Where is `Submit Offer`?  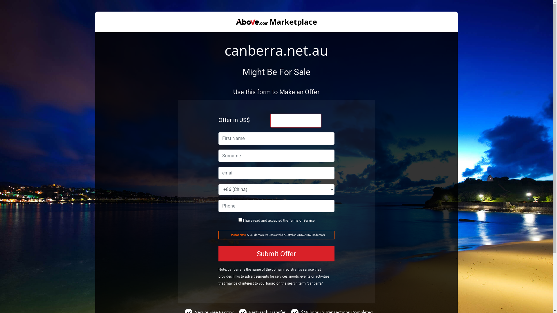 Submit Offer is located at coordinates (276, 254).